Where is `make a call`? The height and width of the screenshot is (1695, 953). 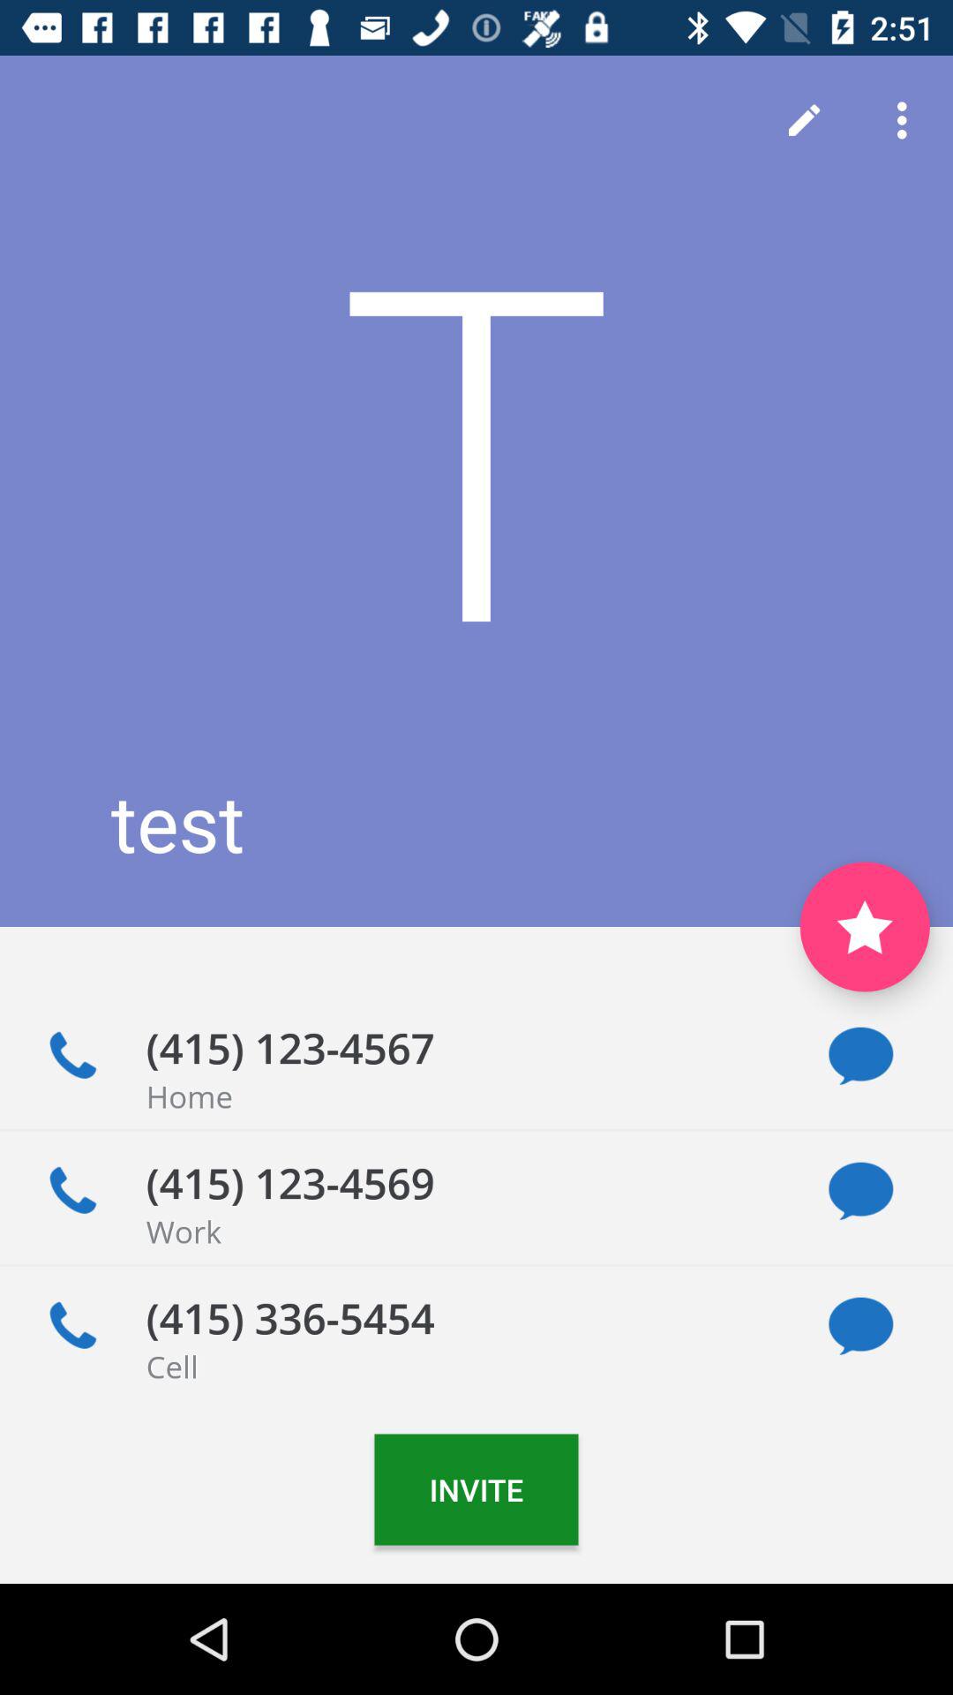
make a call is located at coordinates (72, 1326).